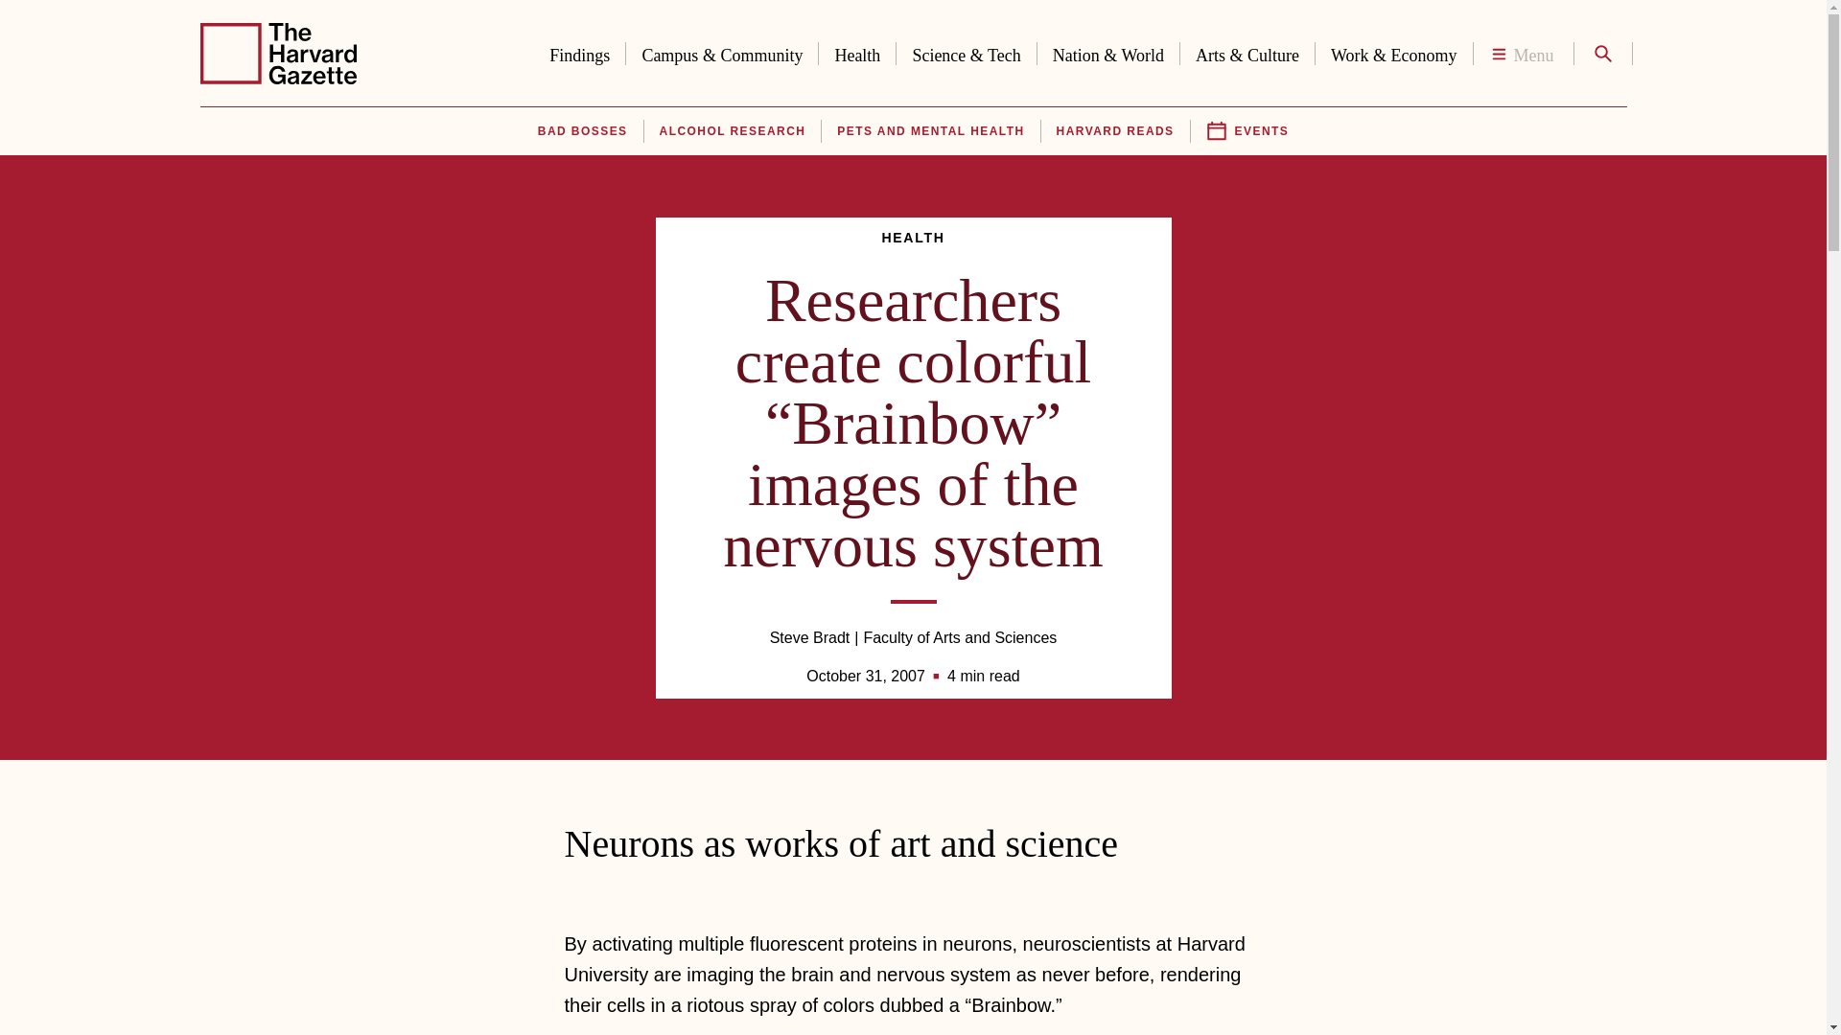  I want to click on ALCOHOL RESEARCH, so click(733, 131).